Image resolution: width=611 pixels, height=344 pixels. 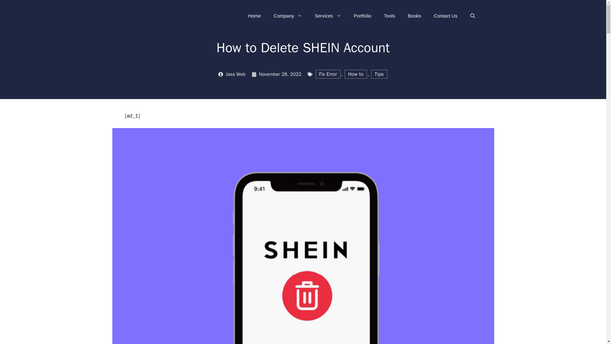 I want to click on Portfolio, so click(x=362, y=16).